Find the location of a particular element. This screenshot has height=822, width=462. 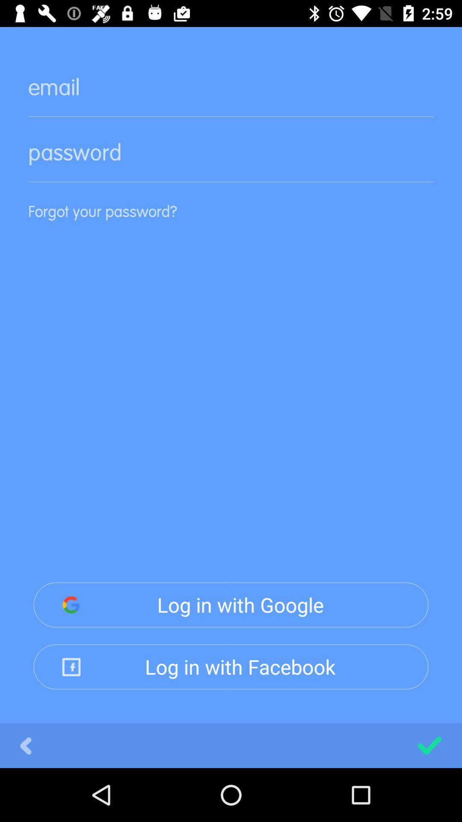

launch forgot your password? icon is located at coordinates (231, 224).